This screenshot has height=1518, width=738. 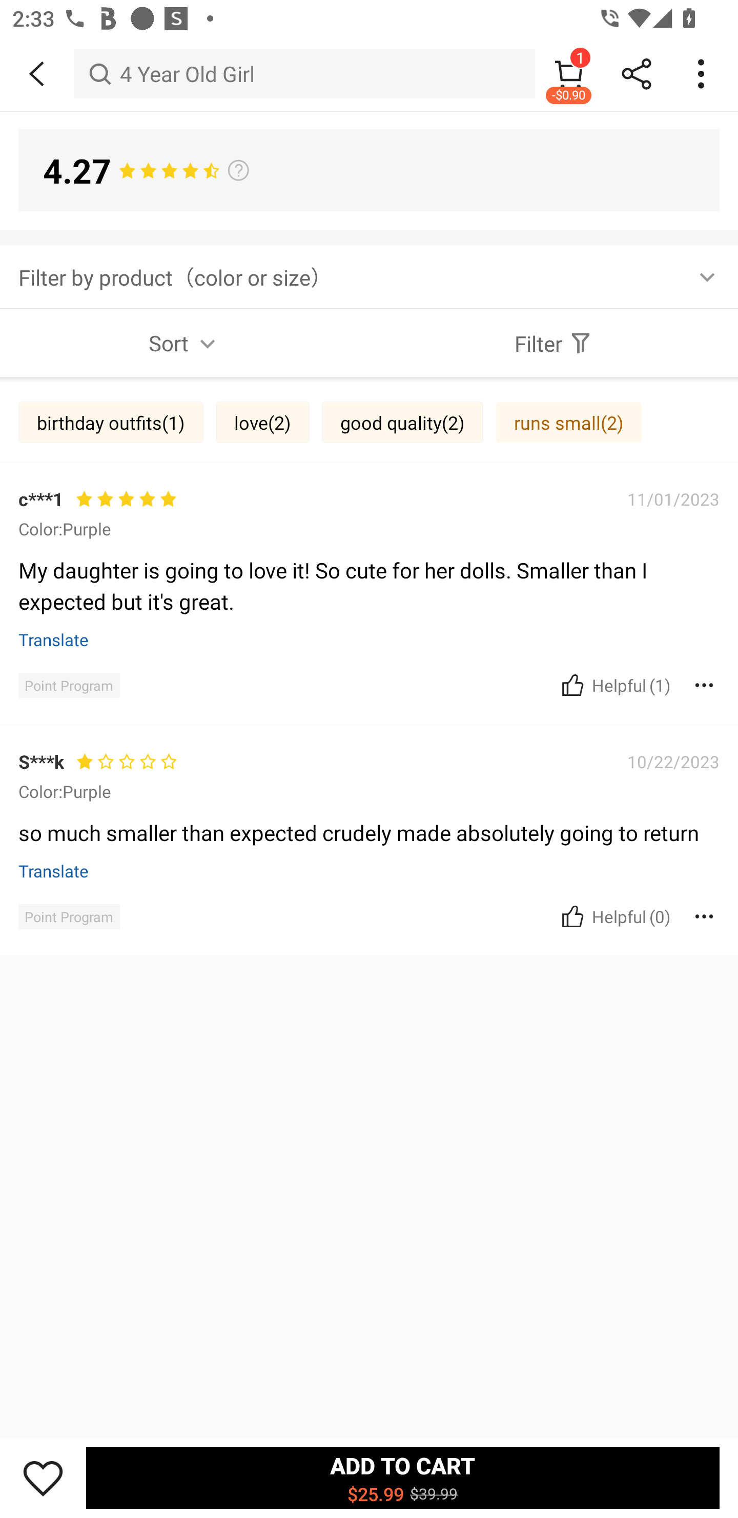 What do you see at coordinates (369, 276) in the screenshot?
I see `Filter by product（color or size）` at bounding box center [369, 276].